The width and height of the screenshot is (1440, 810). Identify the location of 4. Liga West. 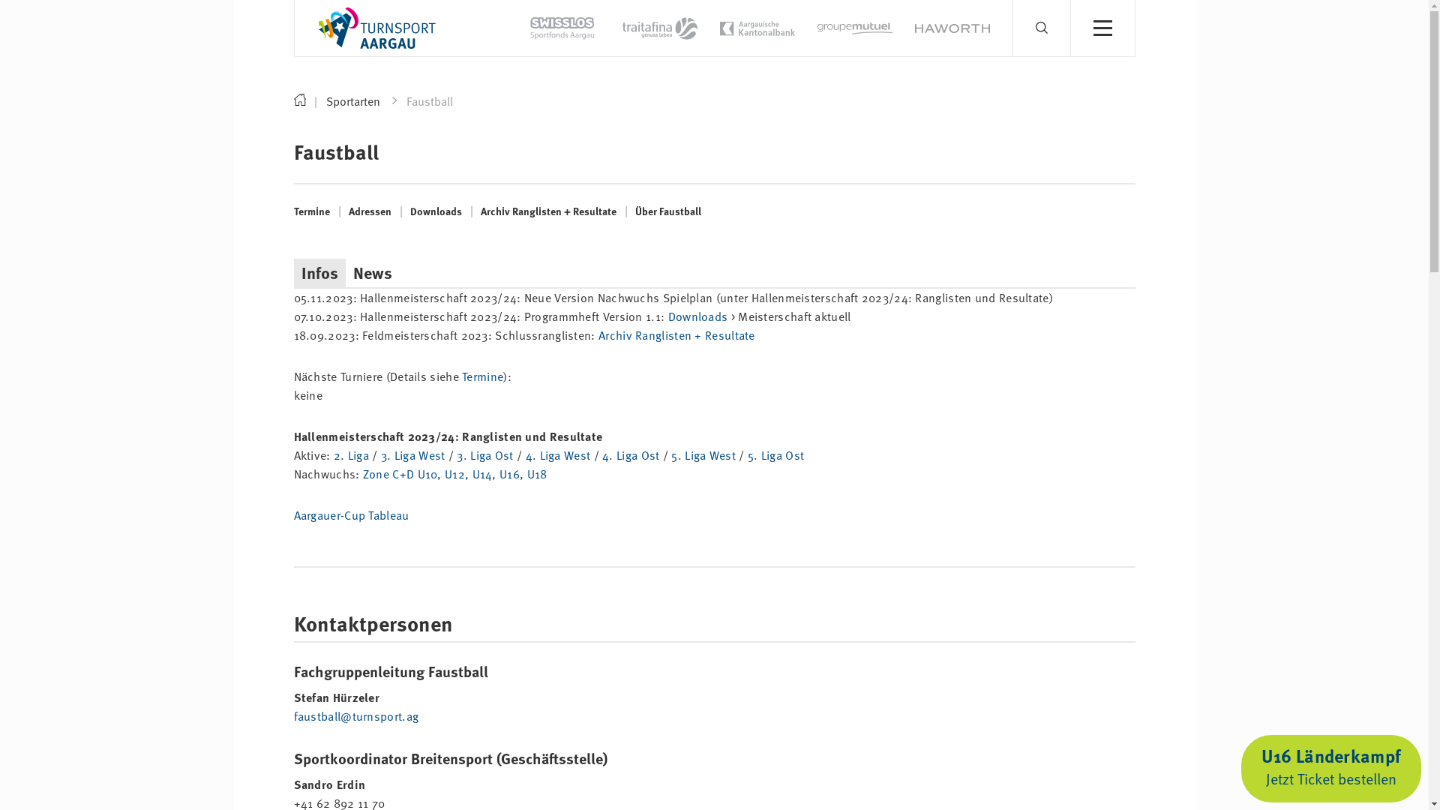
(558, 455).